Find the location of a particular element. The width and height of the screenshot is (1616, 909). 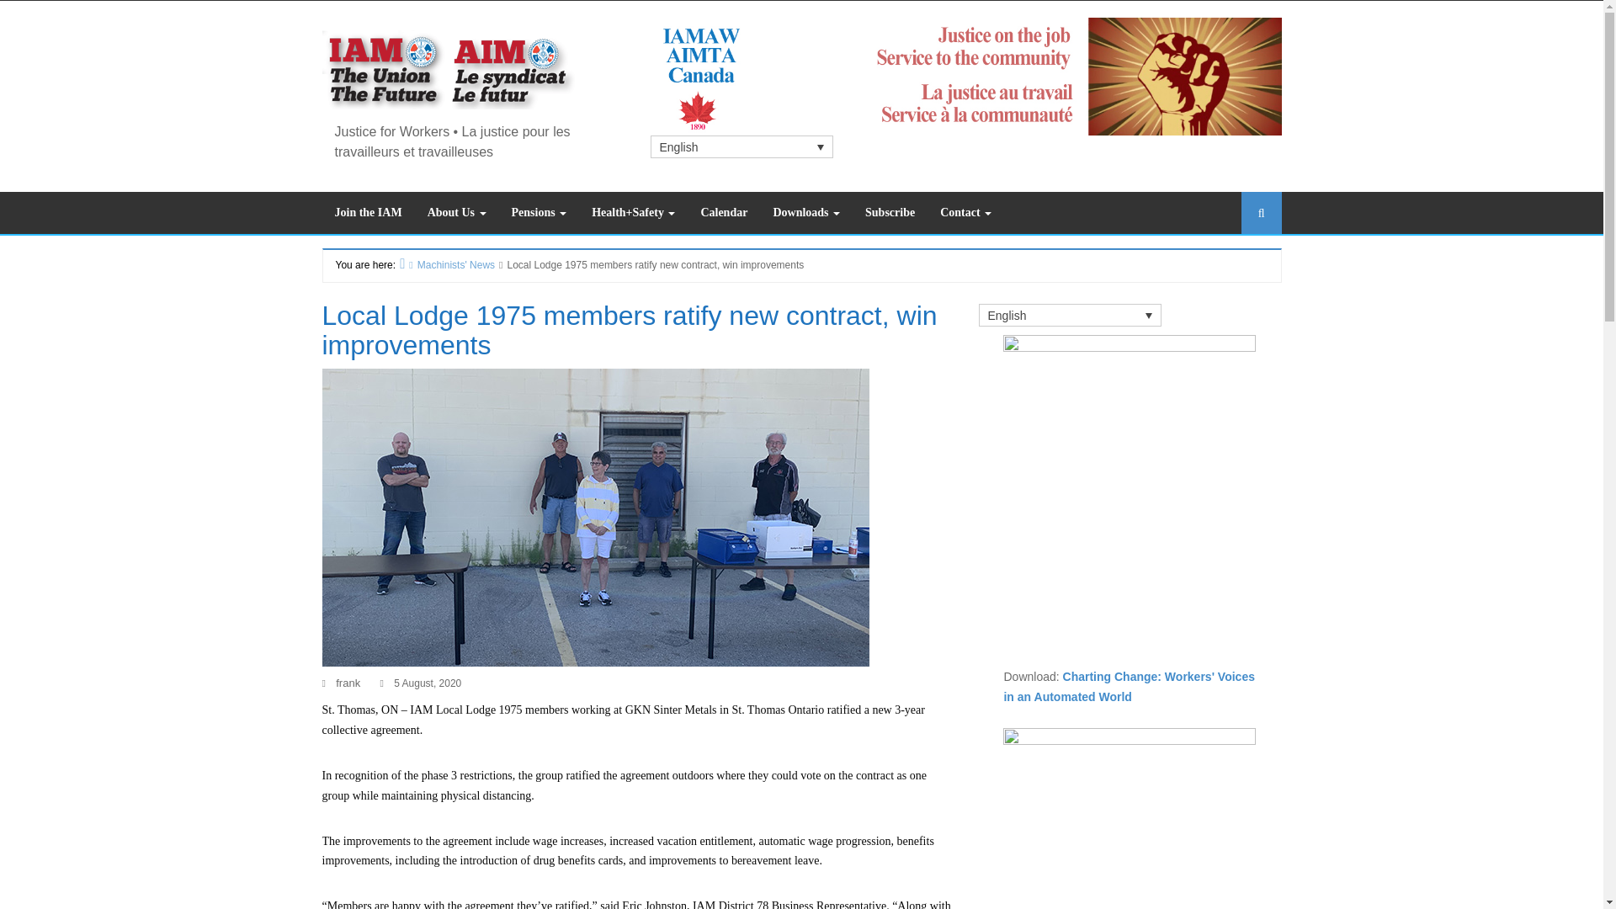

About Us is located at coordinates (457, 212).